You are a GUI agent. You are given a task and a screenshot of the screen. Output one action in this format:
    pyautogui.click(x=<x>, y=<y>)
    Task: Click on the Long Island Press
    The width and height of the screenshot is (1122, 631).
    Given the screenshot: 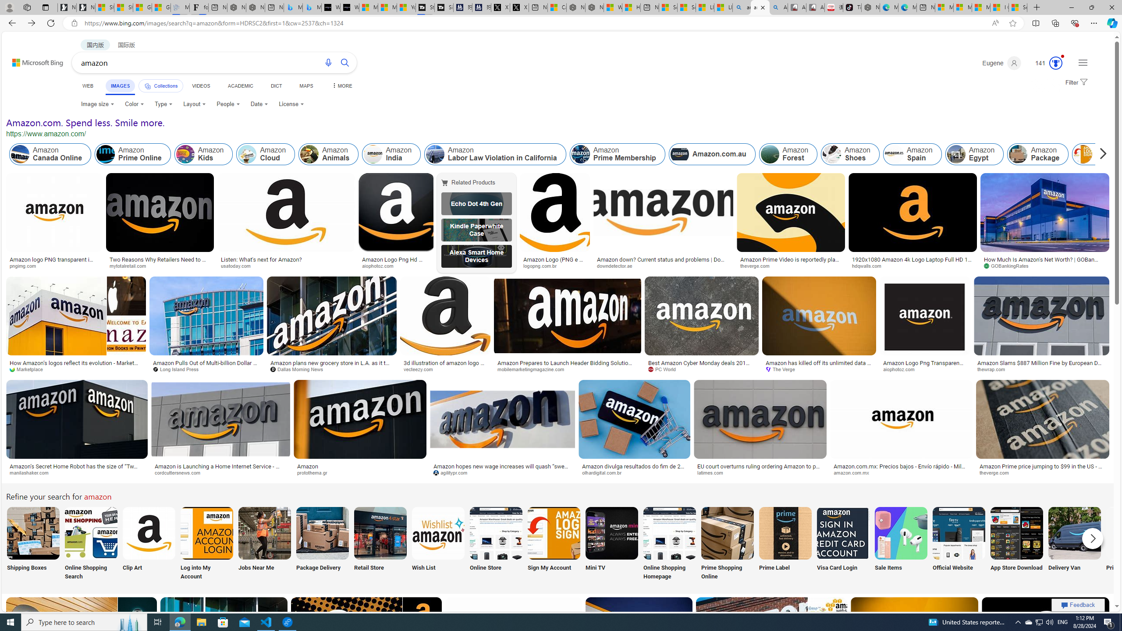 What is the action you would take?
    pyautogui.click(x=179, y=369)
    